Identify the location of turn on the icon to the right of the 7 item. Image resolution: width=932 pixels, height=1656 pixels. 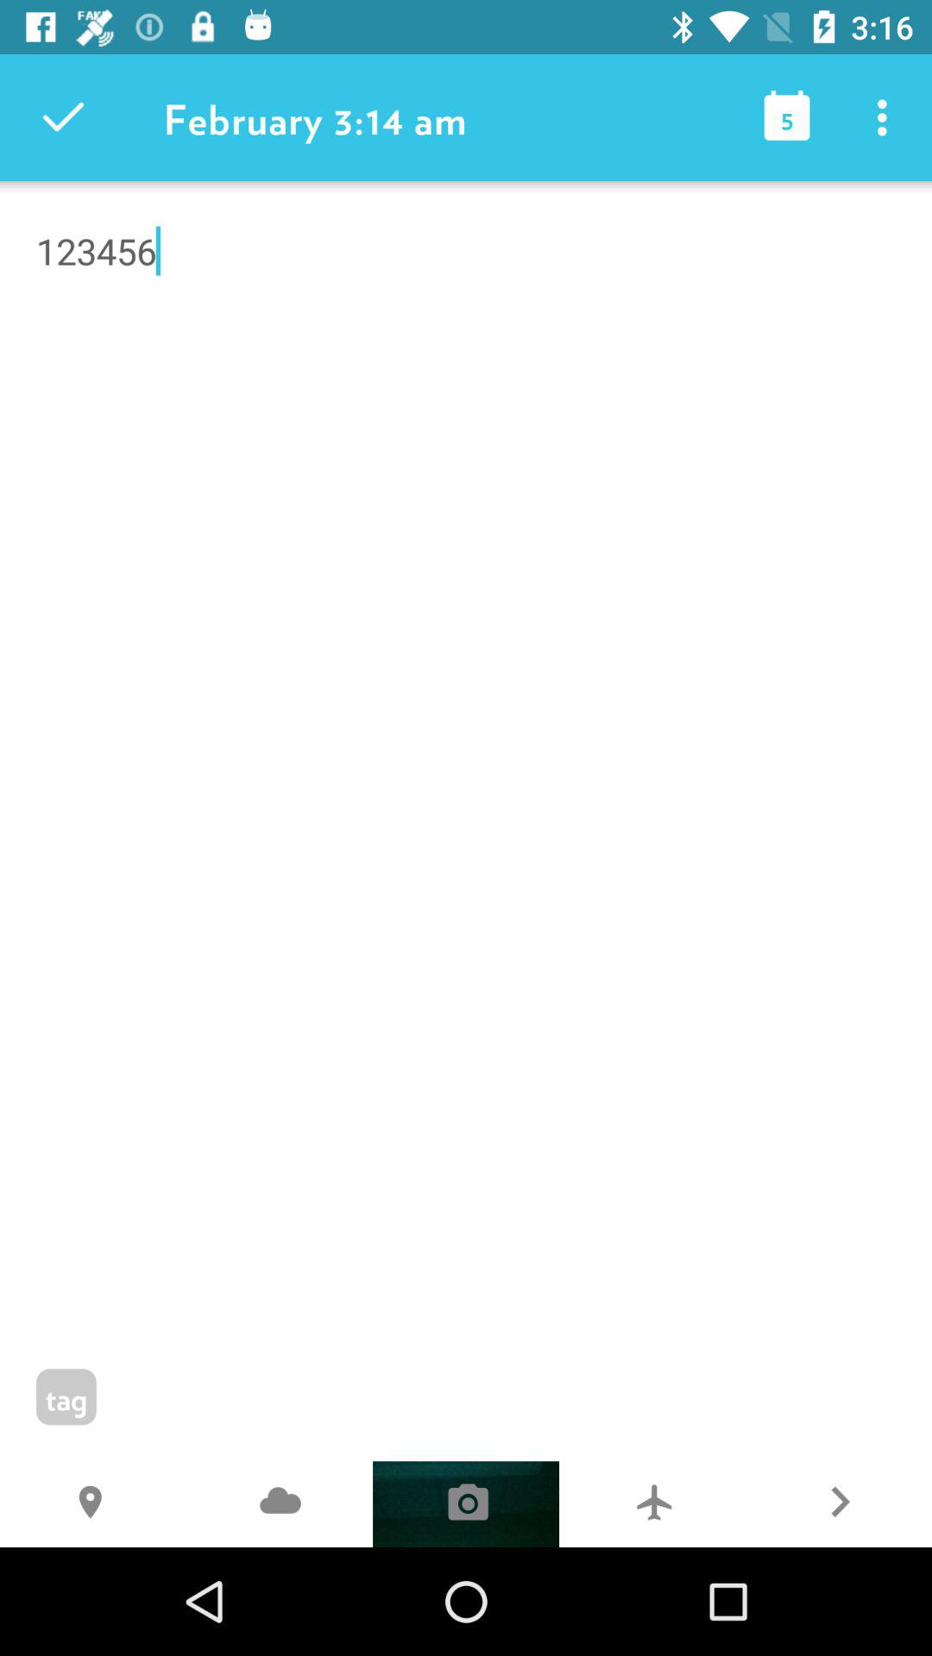
(839, 1504).